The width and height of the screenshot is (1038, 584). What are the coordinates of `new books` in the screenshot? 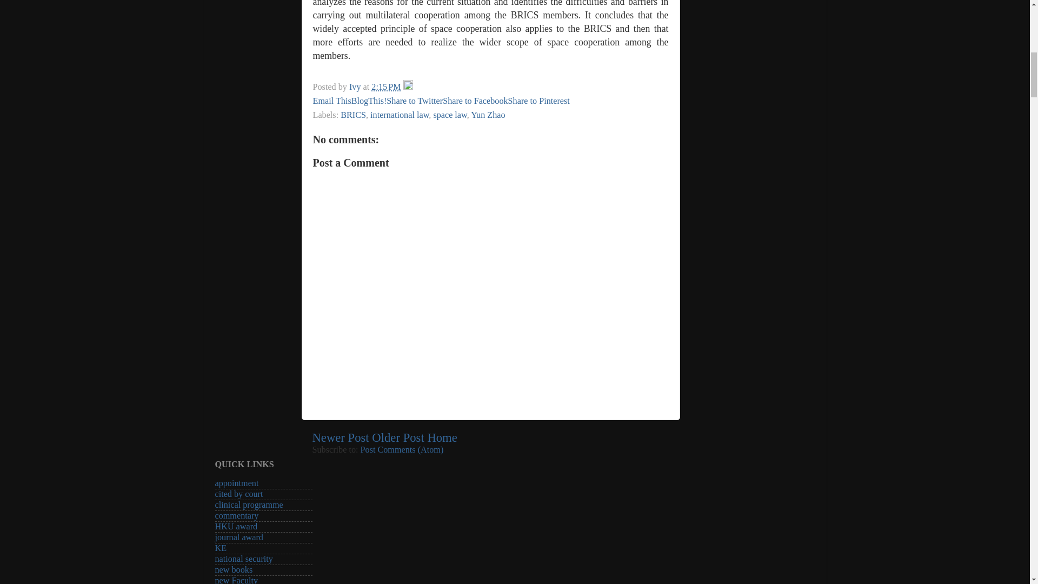 It's located at (234, 570).